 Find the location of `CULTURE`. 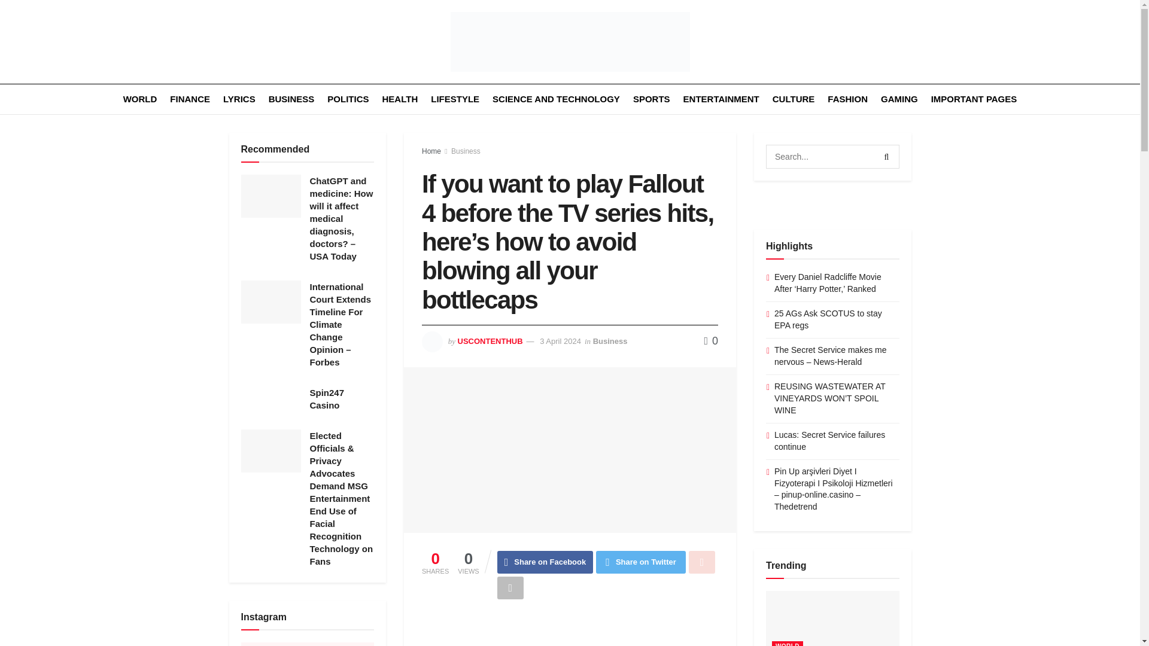

CULTURE is located at coordinates (794, 99).